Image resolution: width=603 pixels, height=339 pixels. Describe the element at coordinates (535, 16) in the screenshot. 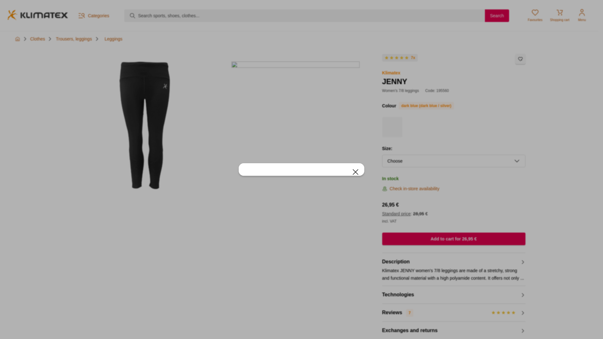

I see `Clothes` at that location.